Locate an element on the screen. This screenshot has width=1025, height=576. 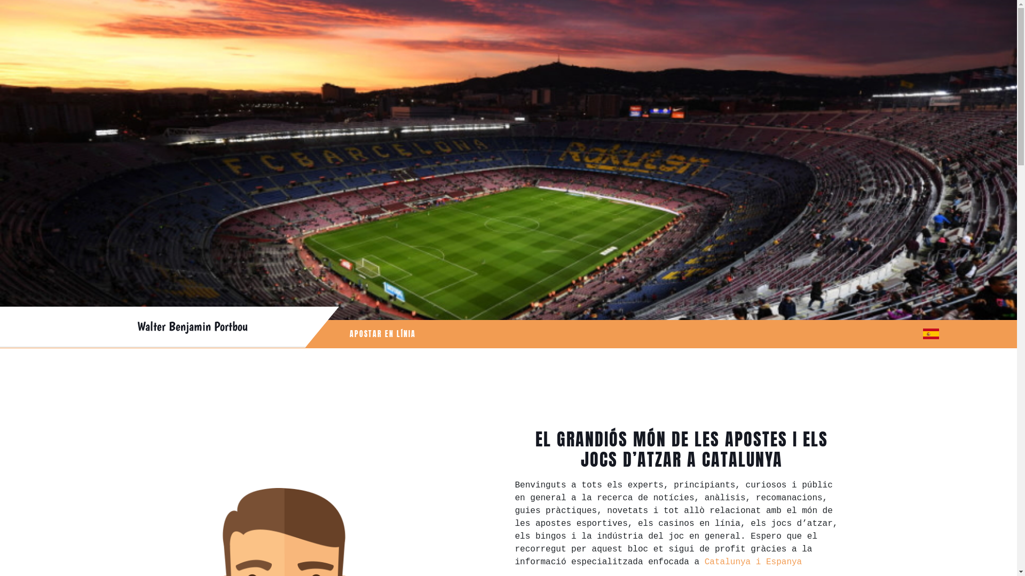
Catalunya i Espanya is located at coordinates (753, 562).